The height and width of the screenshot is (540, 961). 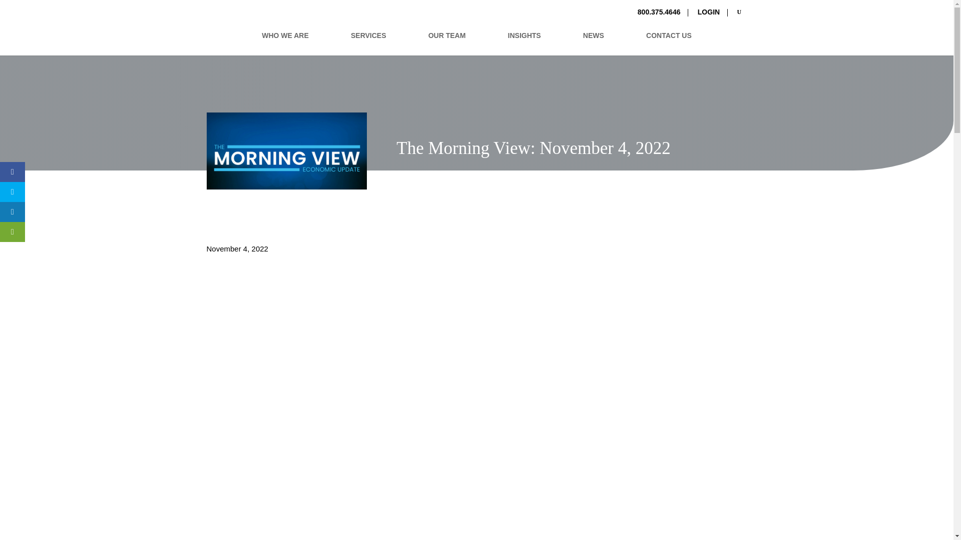 I want to click on WHO WE ARE, so click(x=285, y=43).